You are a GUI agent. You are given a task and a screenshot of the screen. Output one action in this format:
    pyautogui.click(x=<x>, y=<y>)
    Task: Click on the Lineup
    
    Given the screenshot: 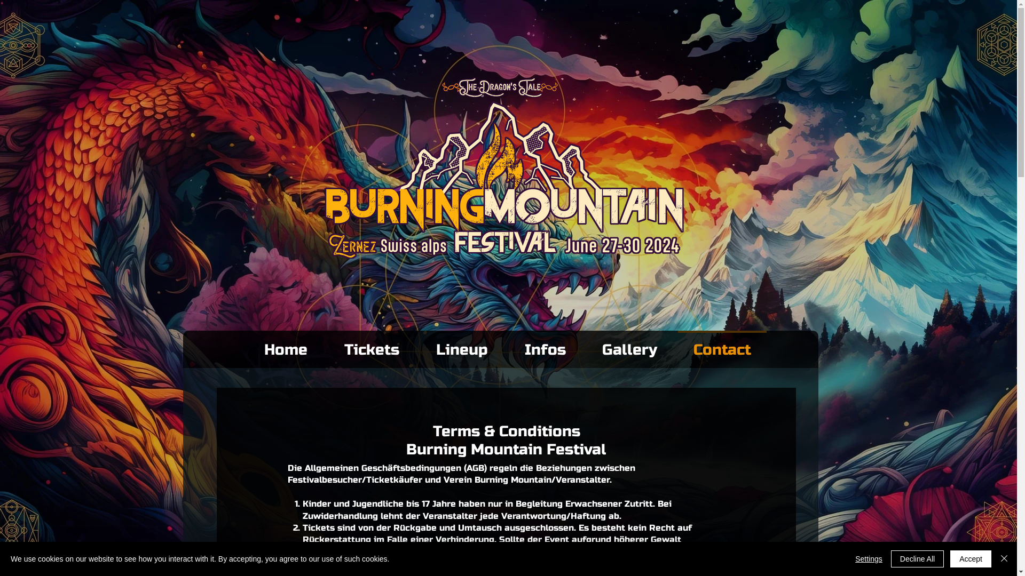 What is the action you would take?
    pyautogui.click(x=462, y=346)
    